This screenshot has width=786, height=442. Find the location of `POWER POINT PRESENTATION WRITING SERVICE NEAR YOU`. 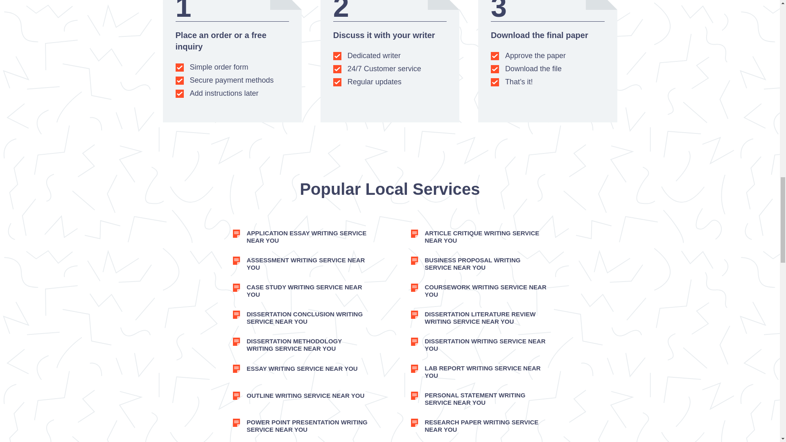

POWER POINT PRESENTATION WRITING SERVICE NEAR YOU is located at coordinates (301, 426).